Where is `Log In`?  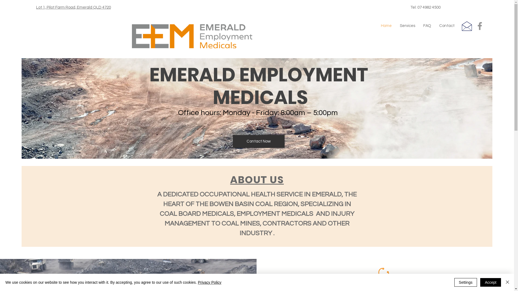 Log In is located at coordinates (476, 26).